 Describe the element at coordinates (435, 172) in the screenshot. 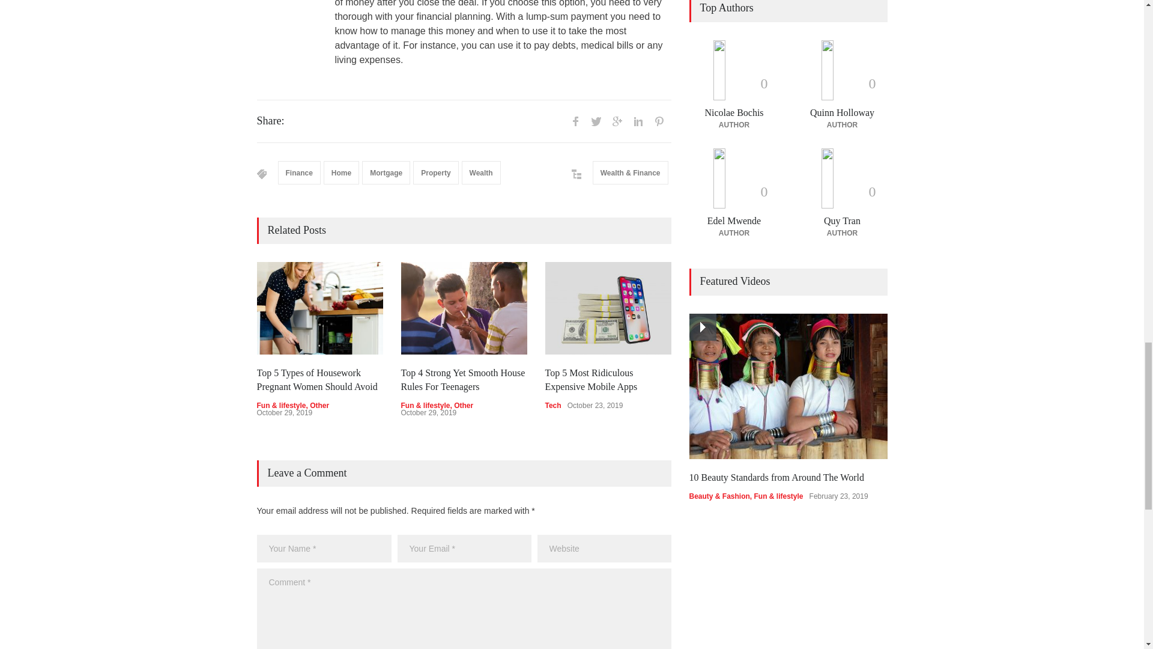

I see `Property` at that location.